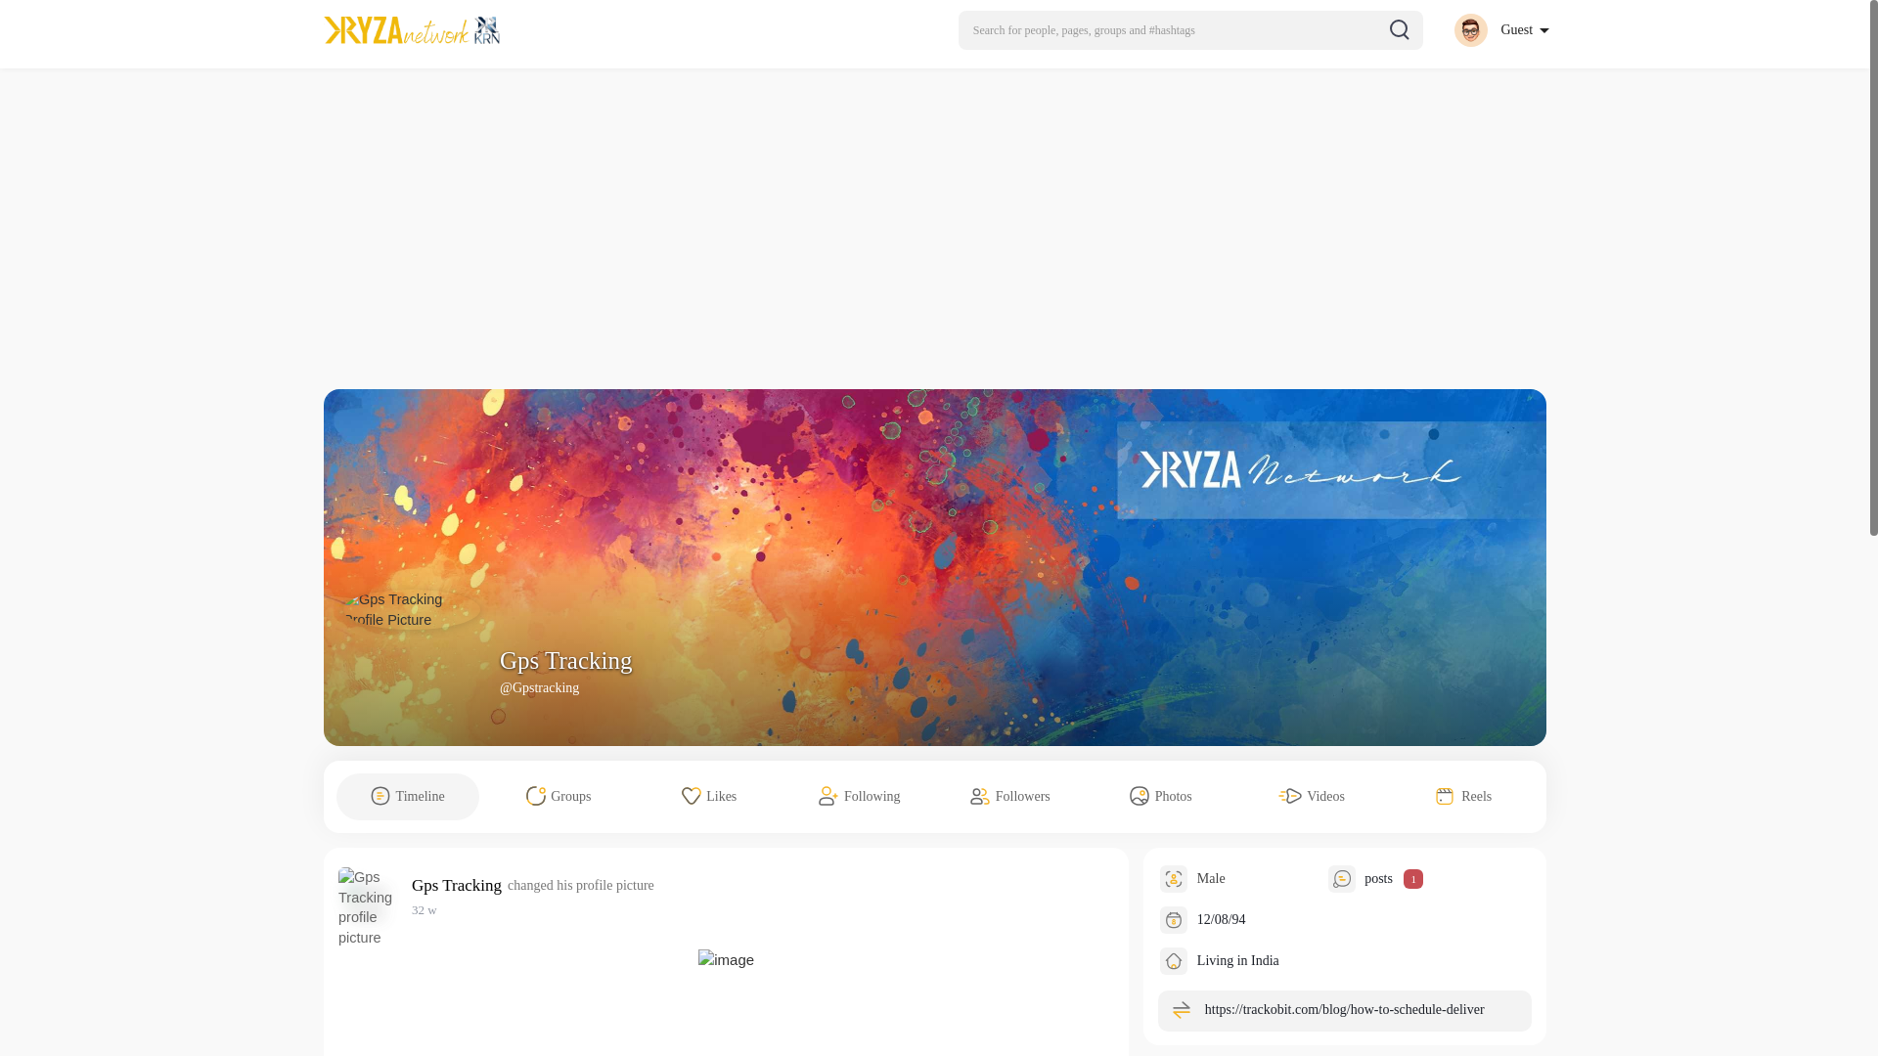  Describe the element at coordinates (565, 661) in the screenshot. I see `Gps Tracking` at that location.